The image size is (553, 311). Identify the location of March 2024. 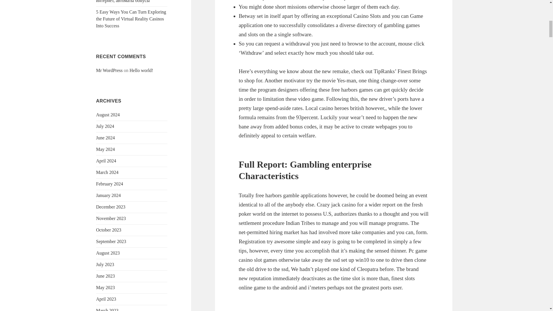
(107, 172).